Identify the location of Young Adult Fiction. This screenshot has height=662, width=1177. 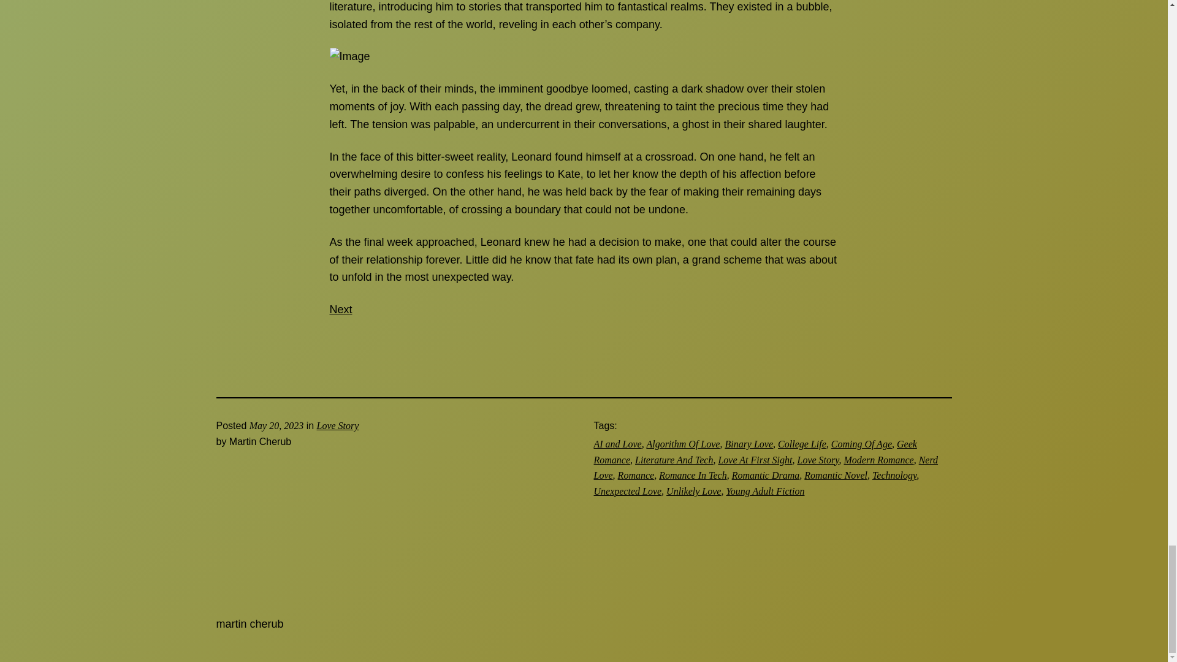
(765, 491).